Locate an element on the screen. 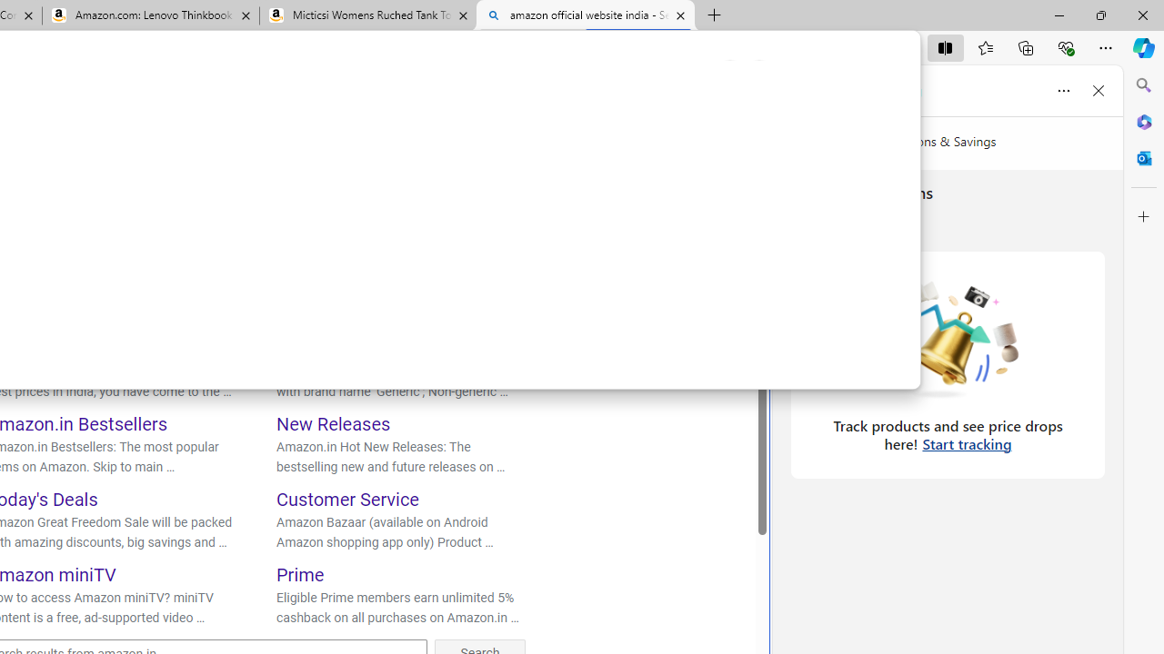 This screenshot has height=654, width=1164. Microsoft Rewards 72 is located at coordinates (778, 108).